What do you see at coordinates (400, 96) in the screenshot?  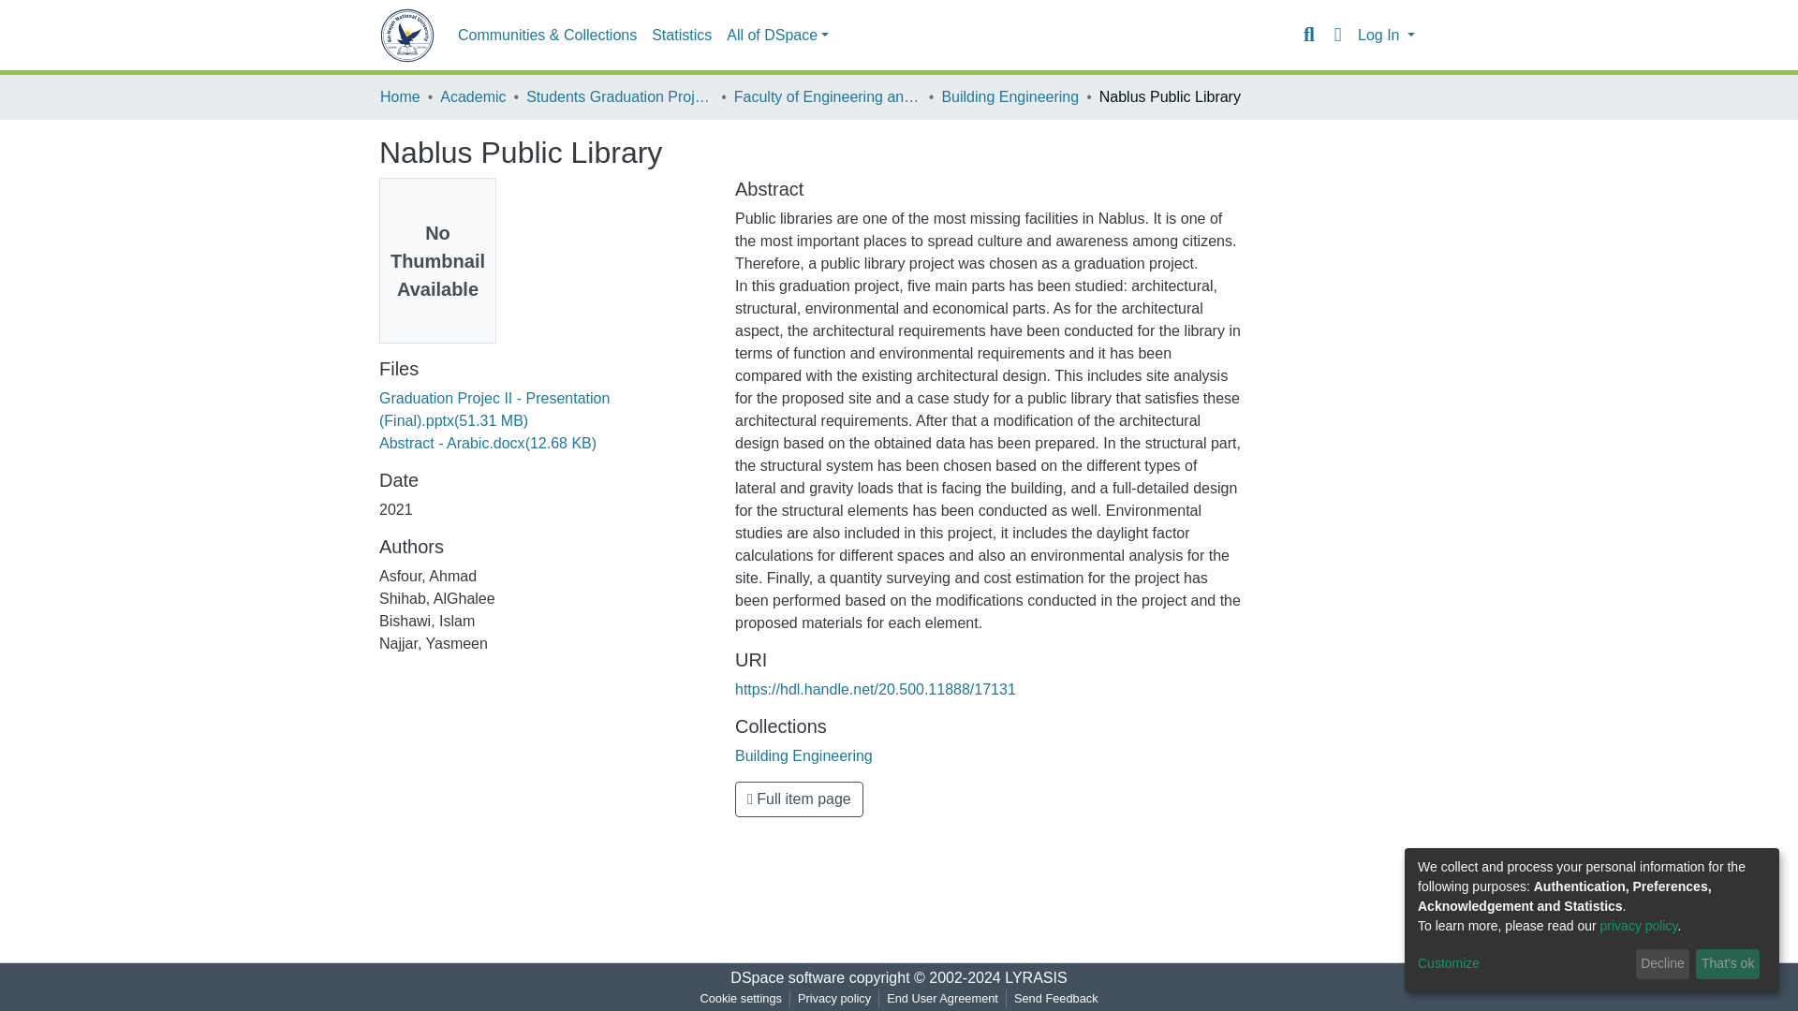 I see `Home` at bounding box center [400, 96].